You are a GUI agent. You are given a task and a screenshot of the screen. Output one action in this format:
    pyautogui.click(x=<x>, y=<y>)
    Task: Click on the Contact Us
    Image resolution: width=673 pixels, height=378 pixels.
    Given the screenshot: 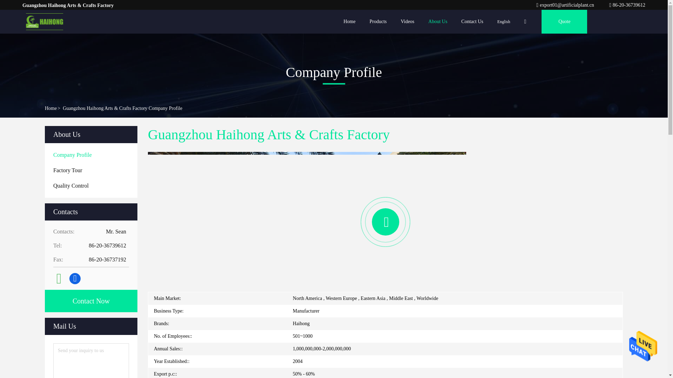 What is the action you would take?
    pyautogui.click(x=472, y=22)
    